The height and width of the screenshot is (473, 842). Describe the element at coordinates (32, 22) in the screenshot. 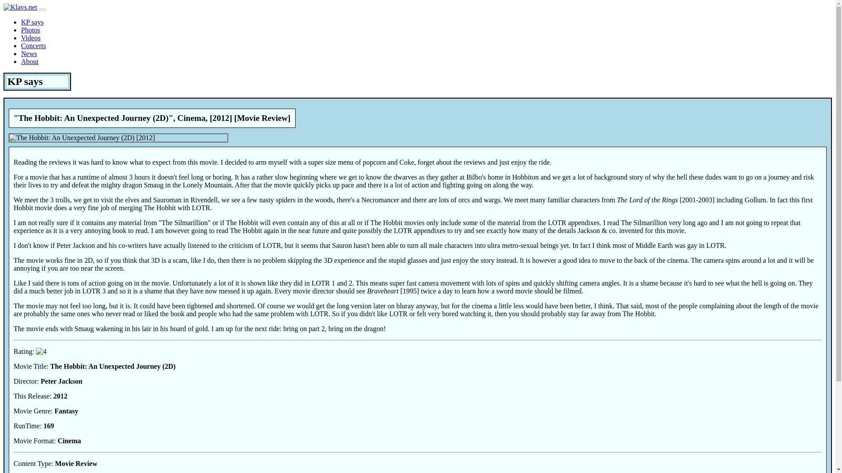

I see `KP says` at that location.